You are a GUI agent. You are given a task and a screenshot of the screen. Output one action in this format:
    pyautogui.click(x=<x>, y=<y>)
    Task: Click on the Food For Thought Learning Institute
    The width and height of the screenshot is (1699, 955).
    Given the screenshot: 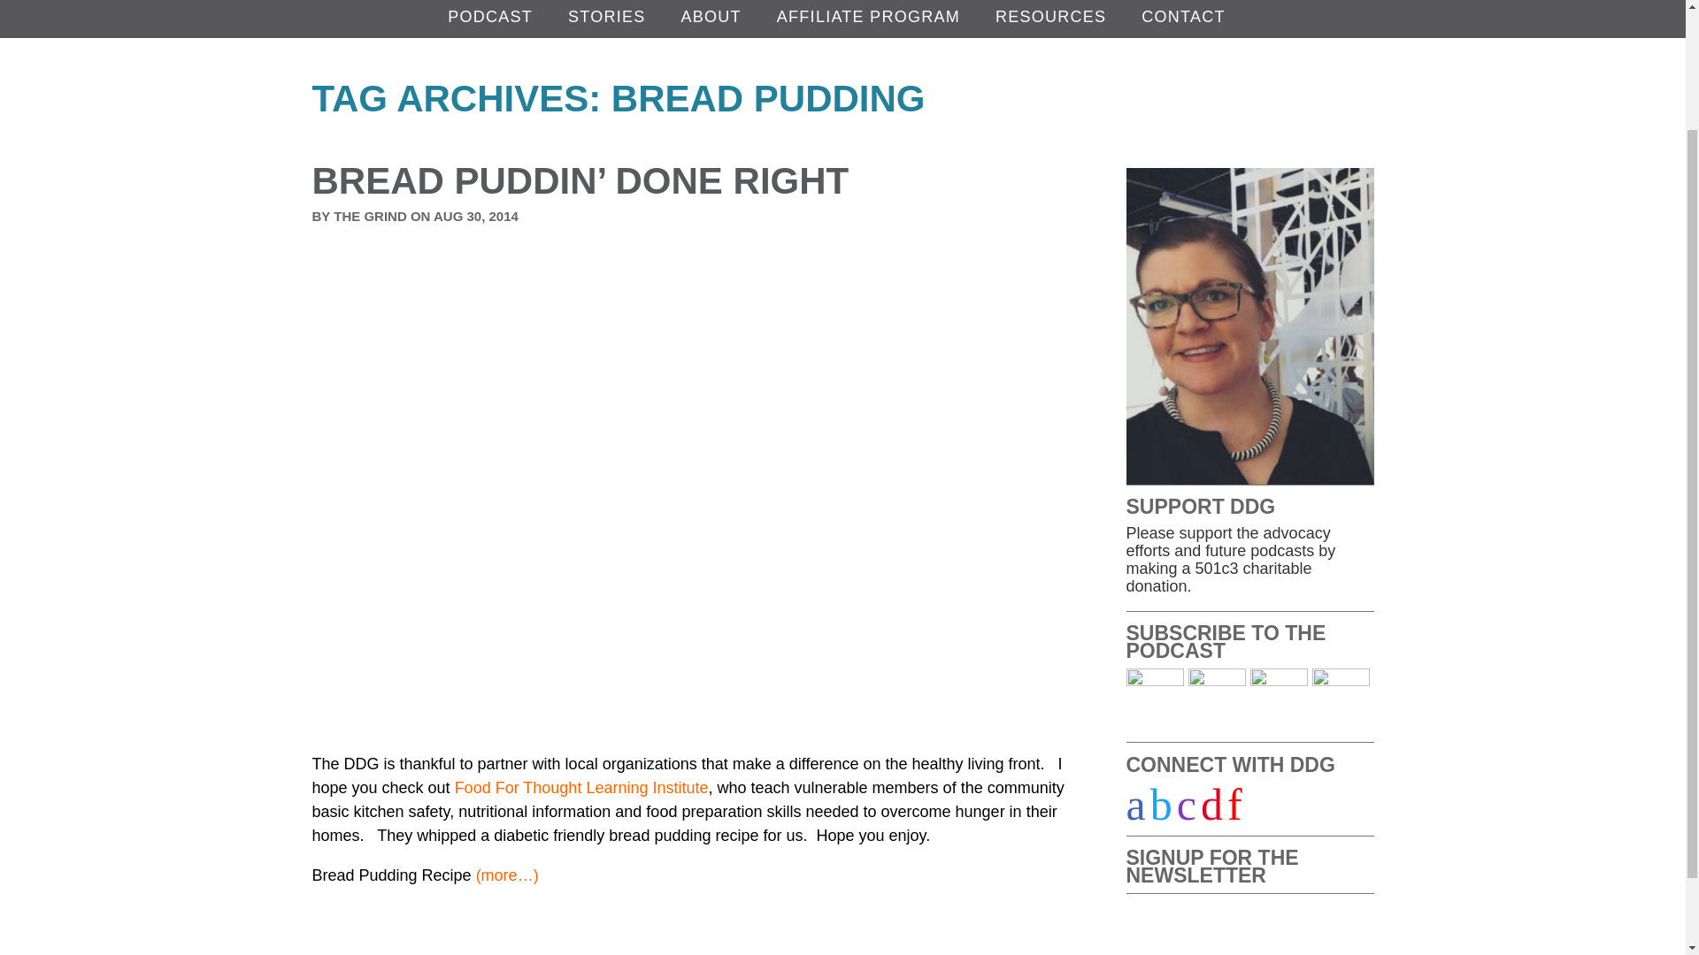 What is the action you would take?
    pyautogui.click(x=581, y=787)
    